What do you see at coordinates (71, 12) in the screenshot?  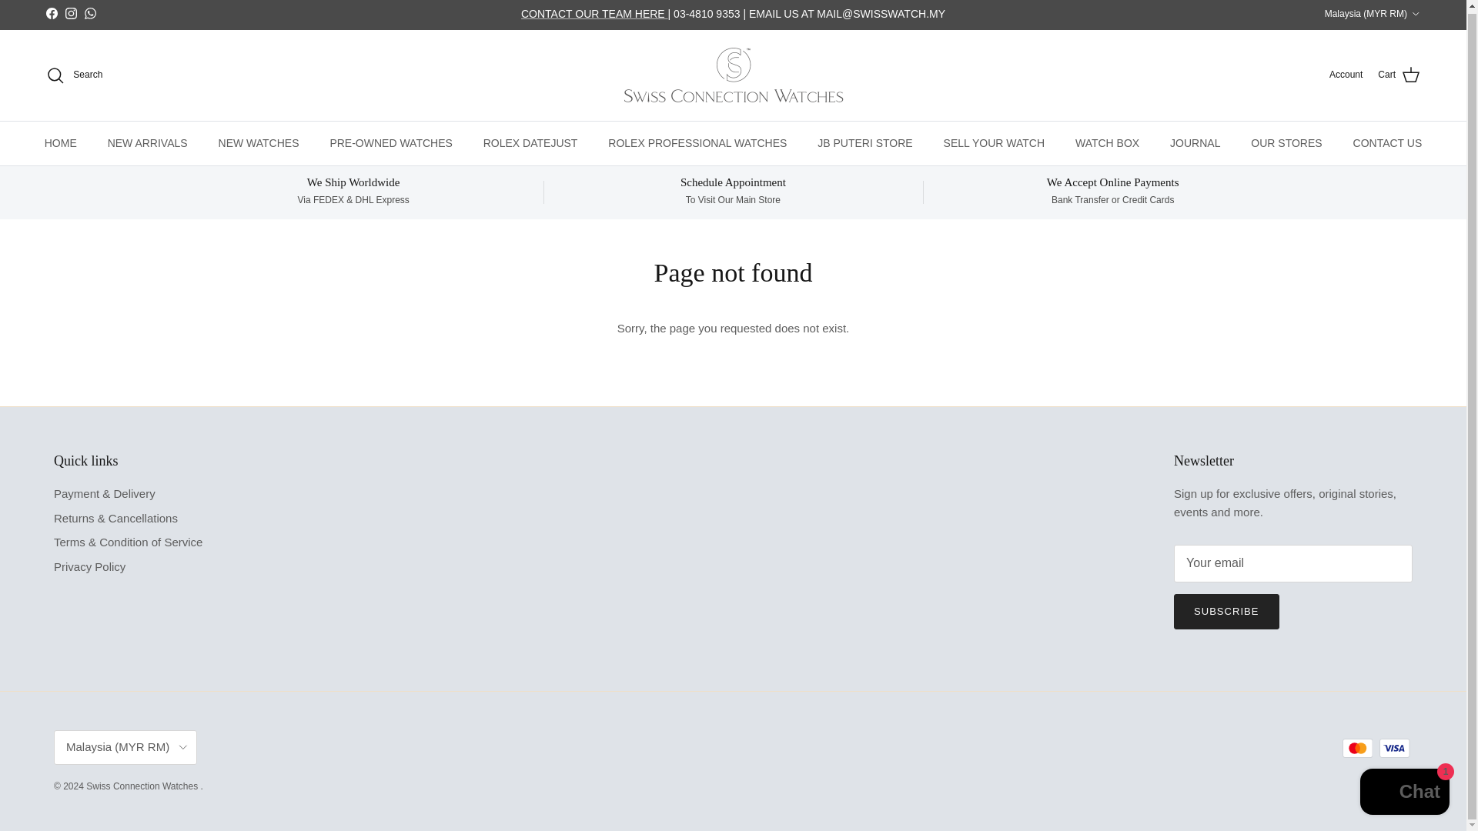 I see `Swiss Connection Watches  on Instagram` at bounding box center [71, 12].